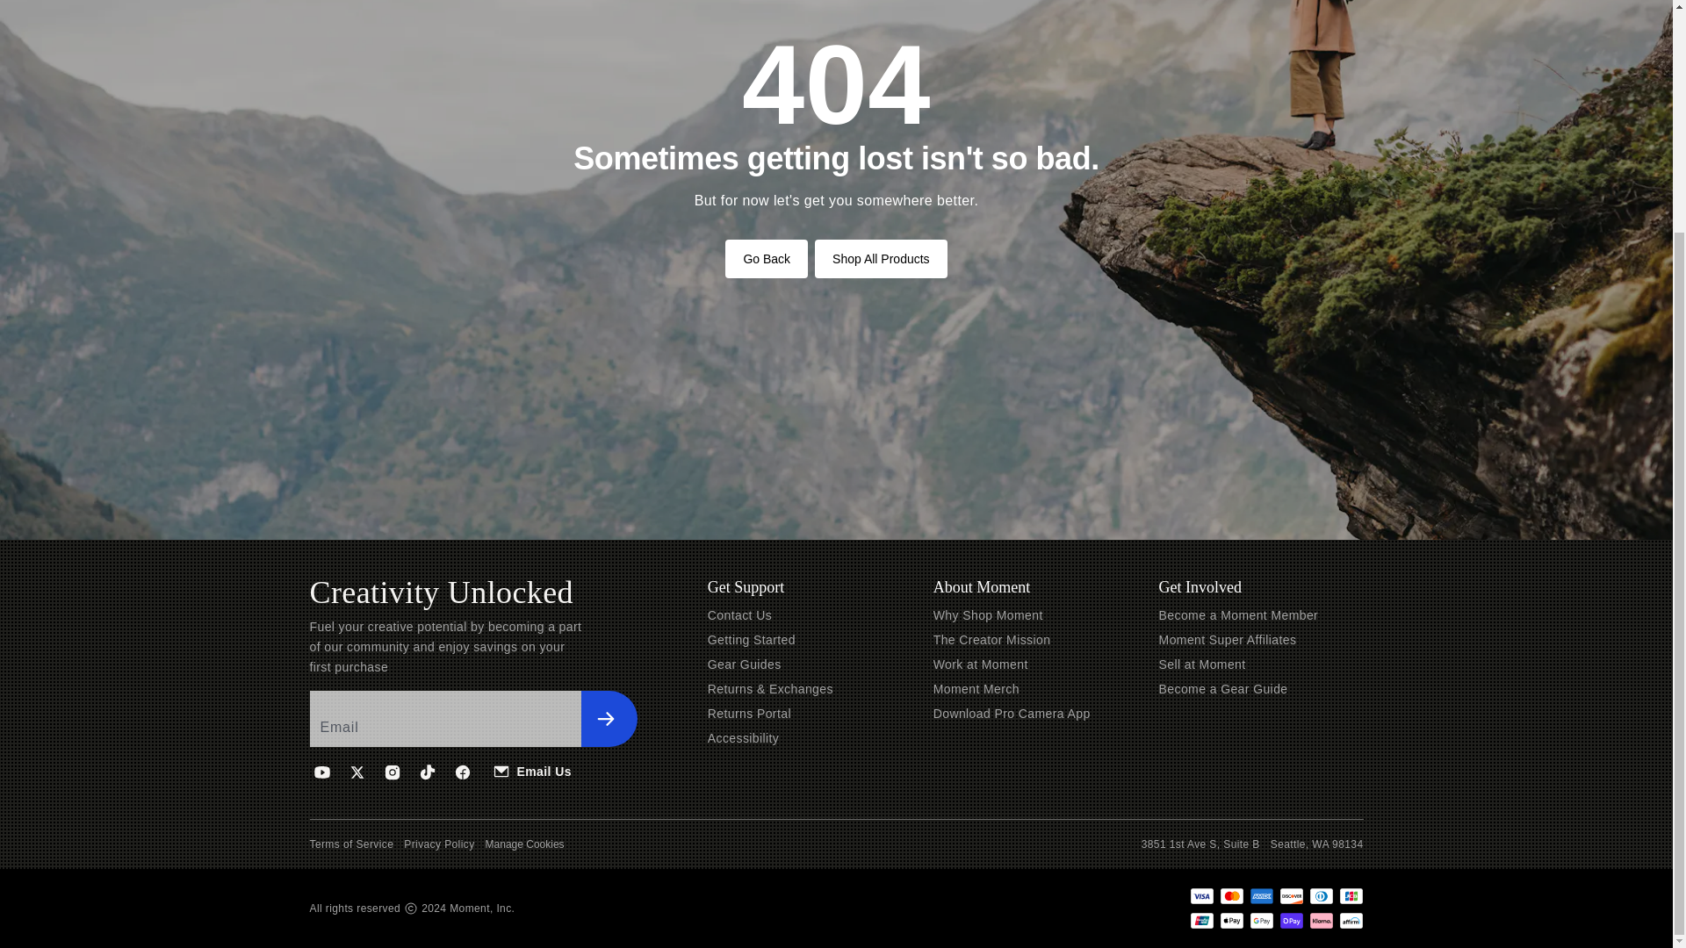 The width and height of the screenshot is (1686, 948). Describe the element at coordinates (1223, 688) in the screenshot. I see `Become a Gear Guide` at that location.